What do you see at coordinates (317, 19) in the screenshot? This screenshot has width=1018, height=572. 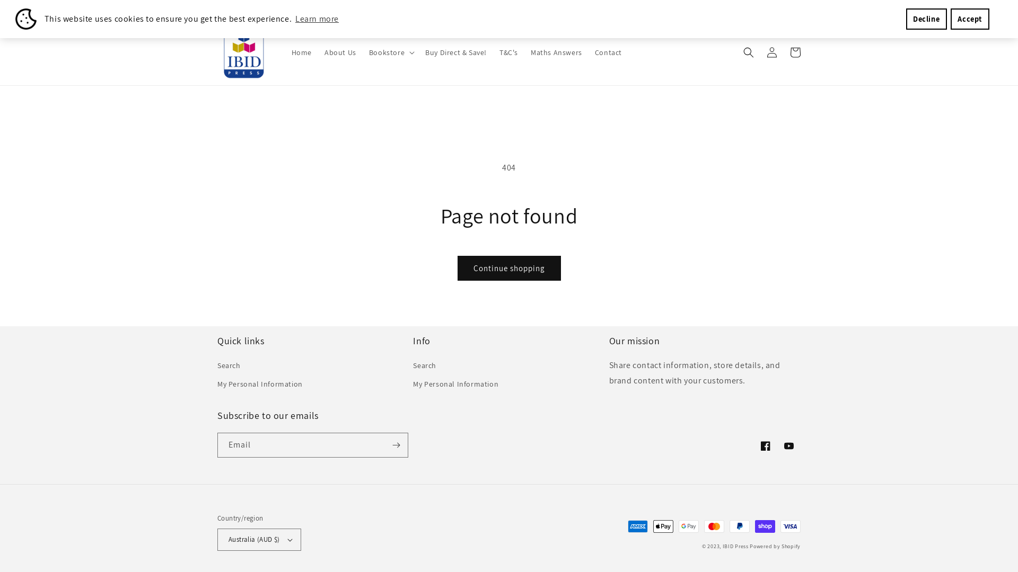 I see `Learn more` at bounding box center [317, 19].